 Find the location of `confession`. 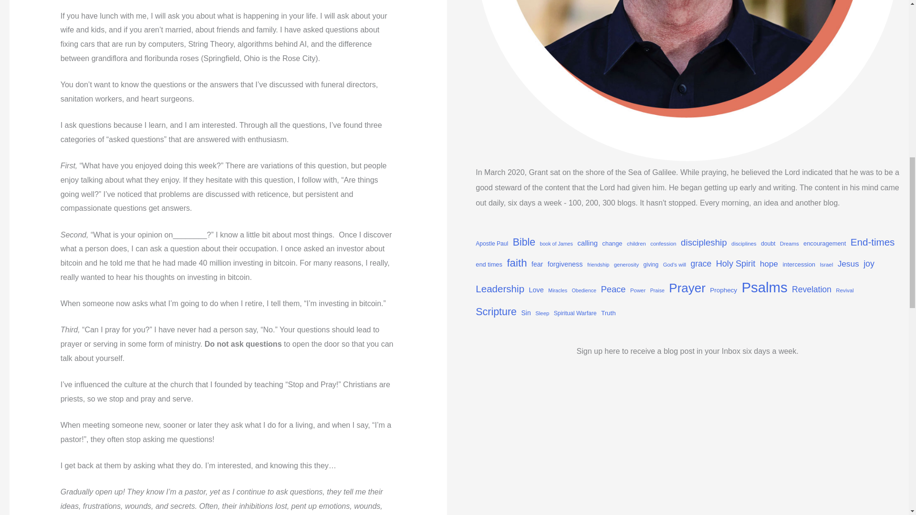

confession is located at coordinates (663, 244).